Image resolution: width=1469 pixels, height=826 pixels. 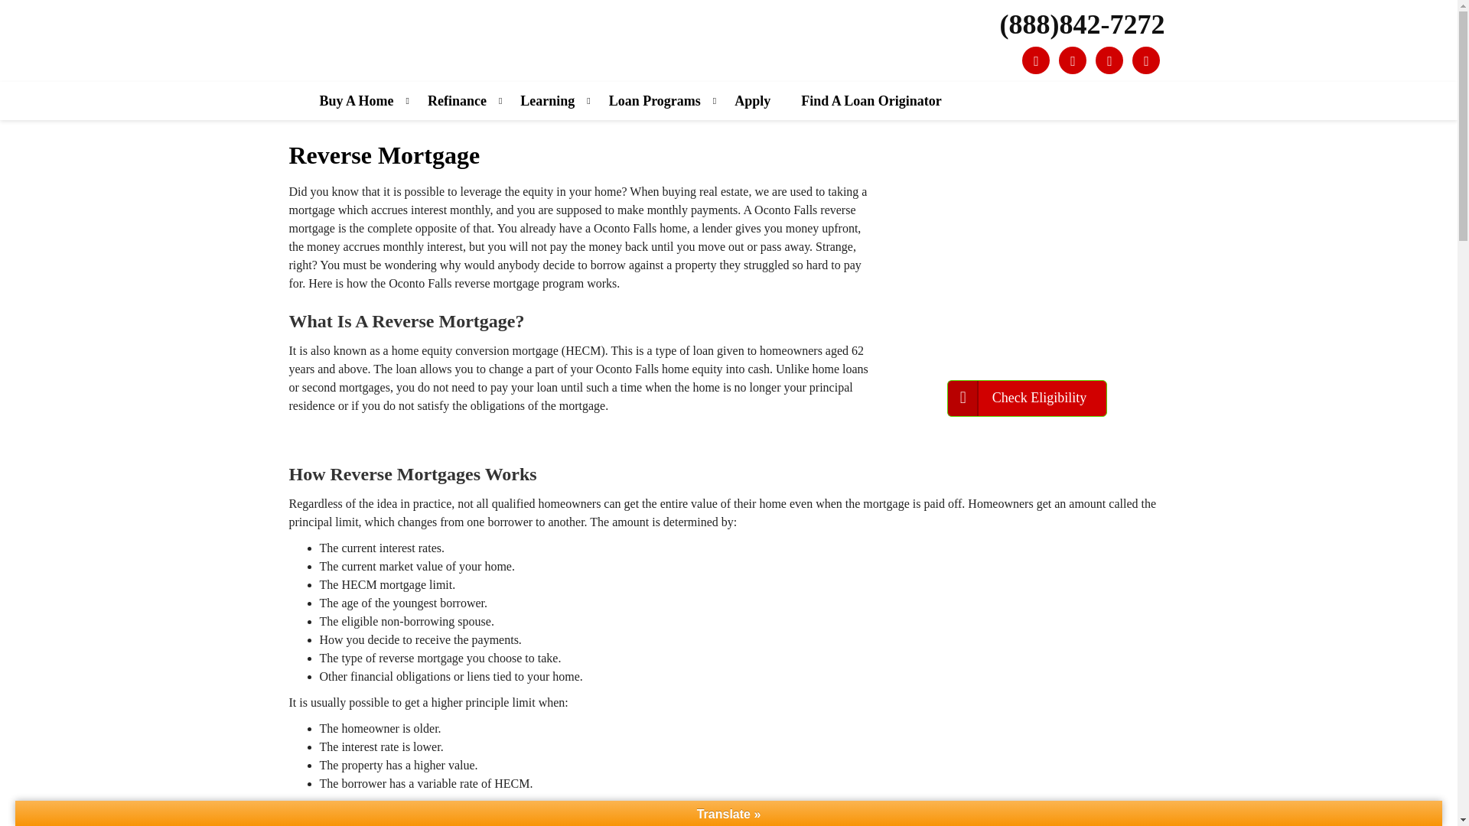 What do you see at coordinates (548, 100) in the screenshot?
I see `Learning` at bounding box center [548, 100].